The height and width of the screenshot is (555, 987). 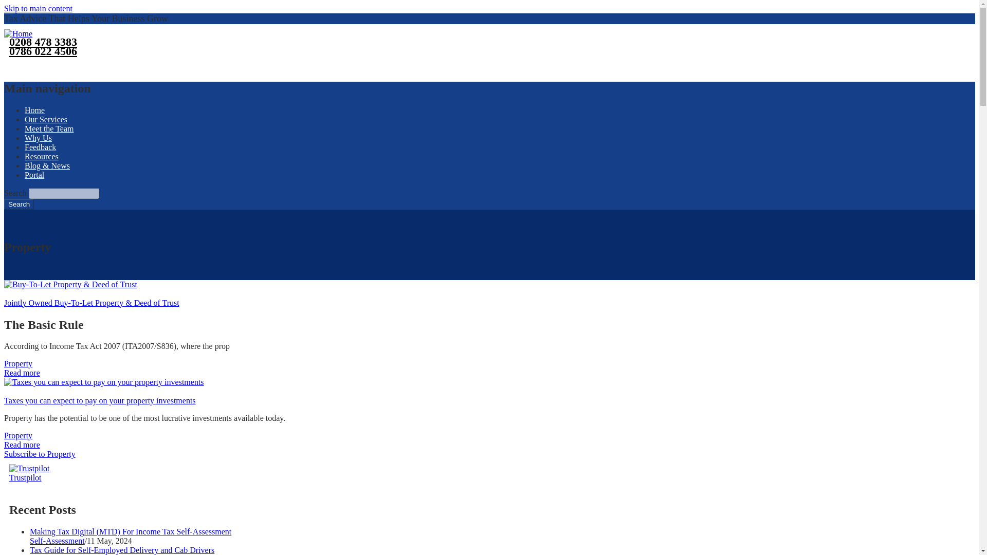 What do you see at coordinates (38, 8) in the screenshot?
I see `Skip to main content` at bounding box center [38, 8].